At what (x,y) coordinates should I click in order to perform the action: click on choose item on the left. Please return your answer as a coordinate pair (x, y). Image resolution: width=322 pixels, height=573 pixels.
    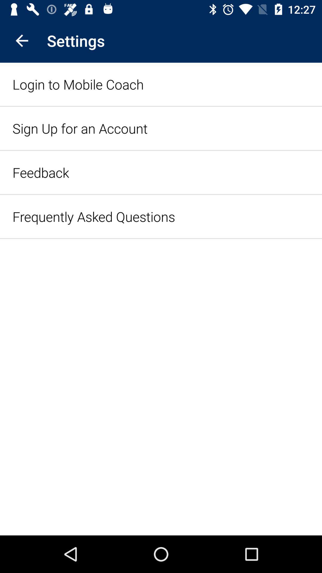
    Looking at the image, I should click on (94, 217).